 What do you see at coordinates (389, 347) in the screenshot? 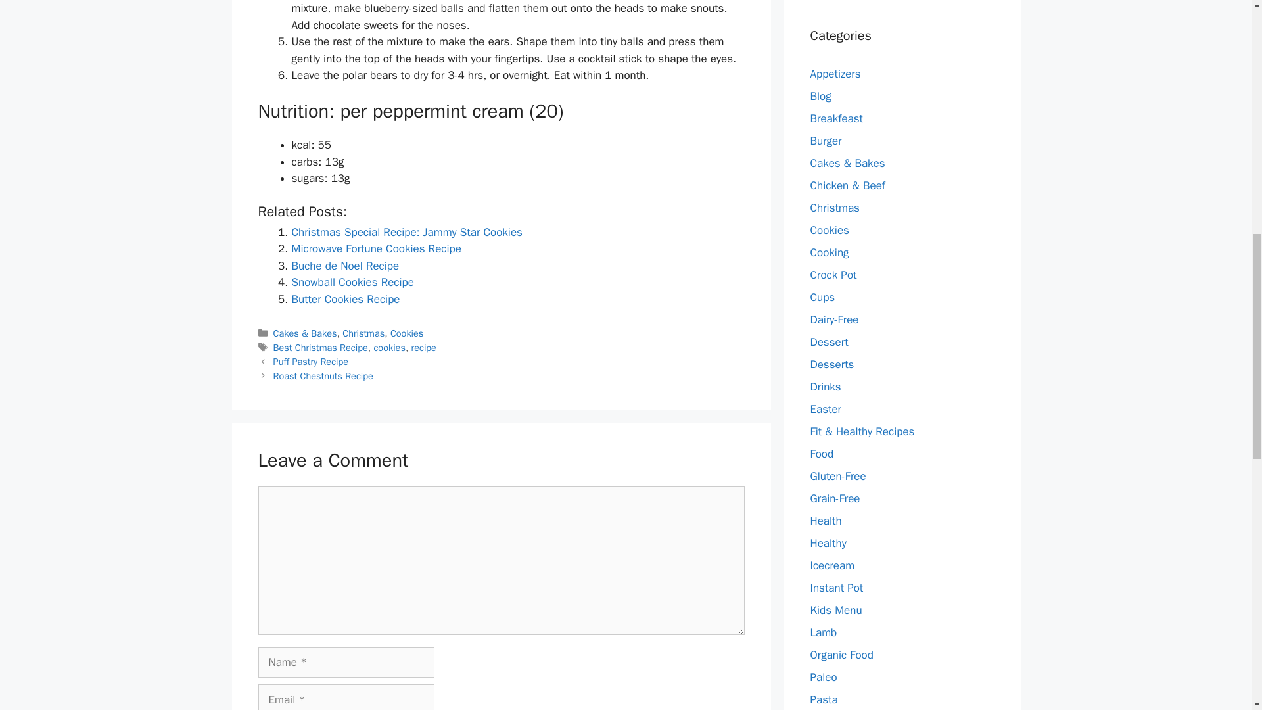
I see `cookies` at bounding box center [389, 347].